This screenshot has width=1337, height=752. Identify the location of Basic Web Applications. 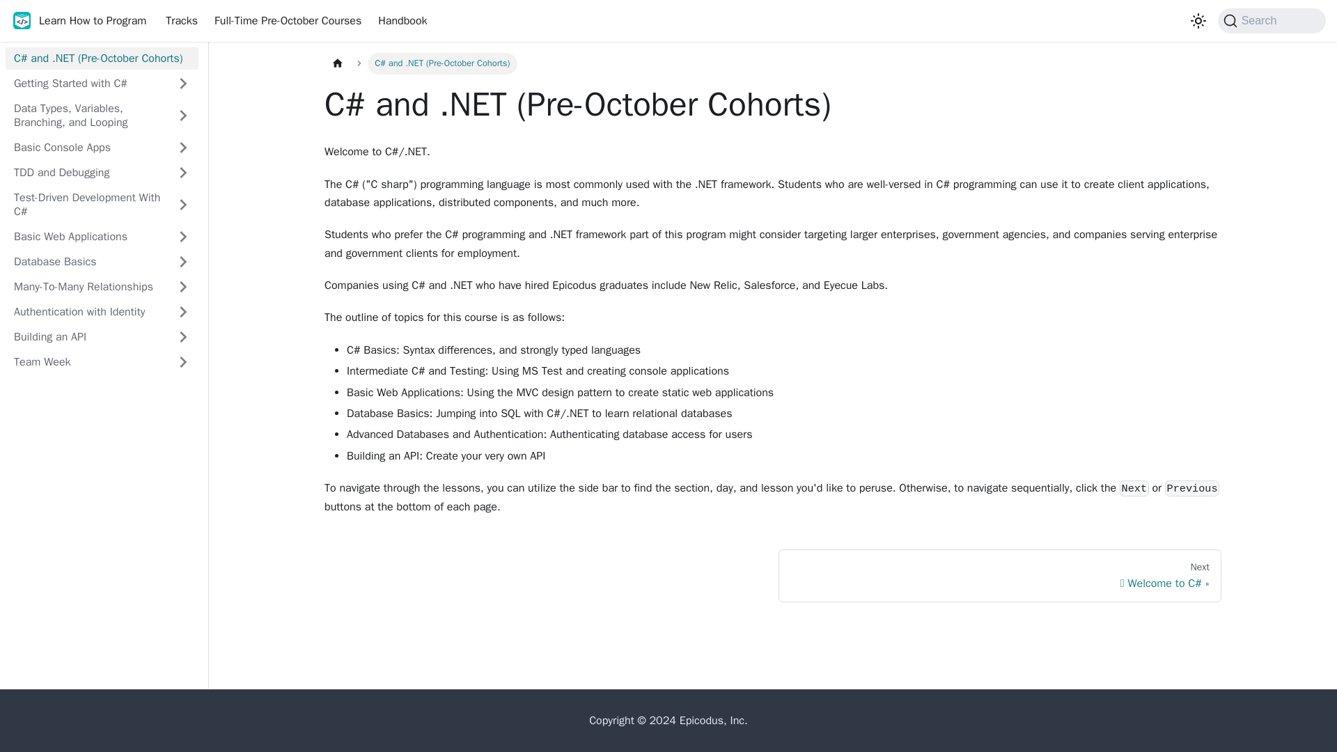
(102, 237).